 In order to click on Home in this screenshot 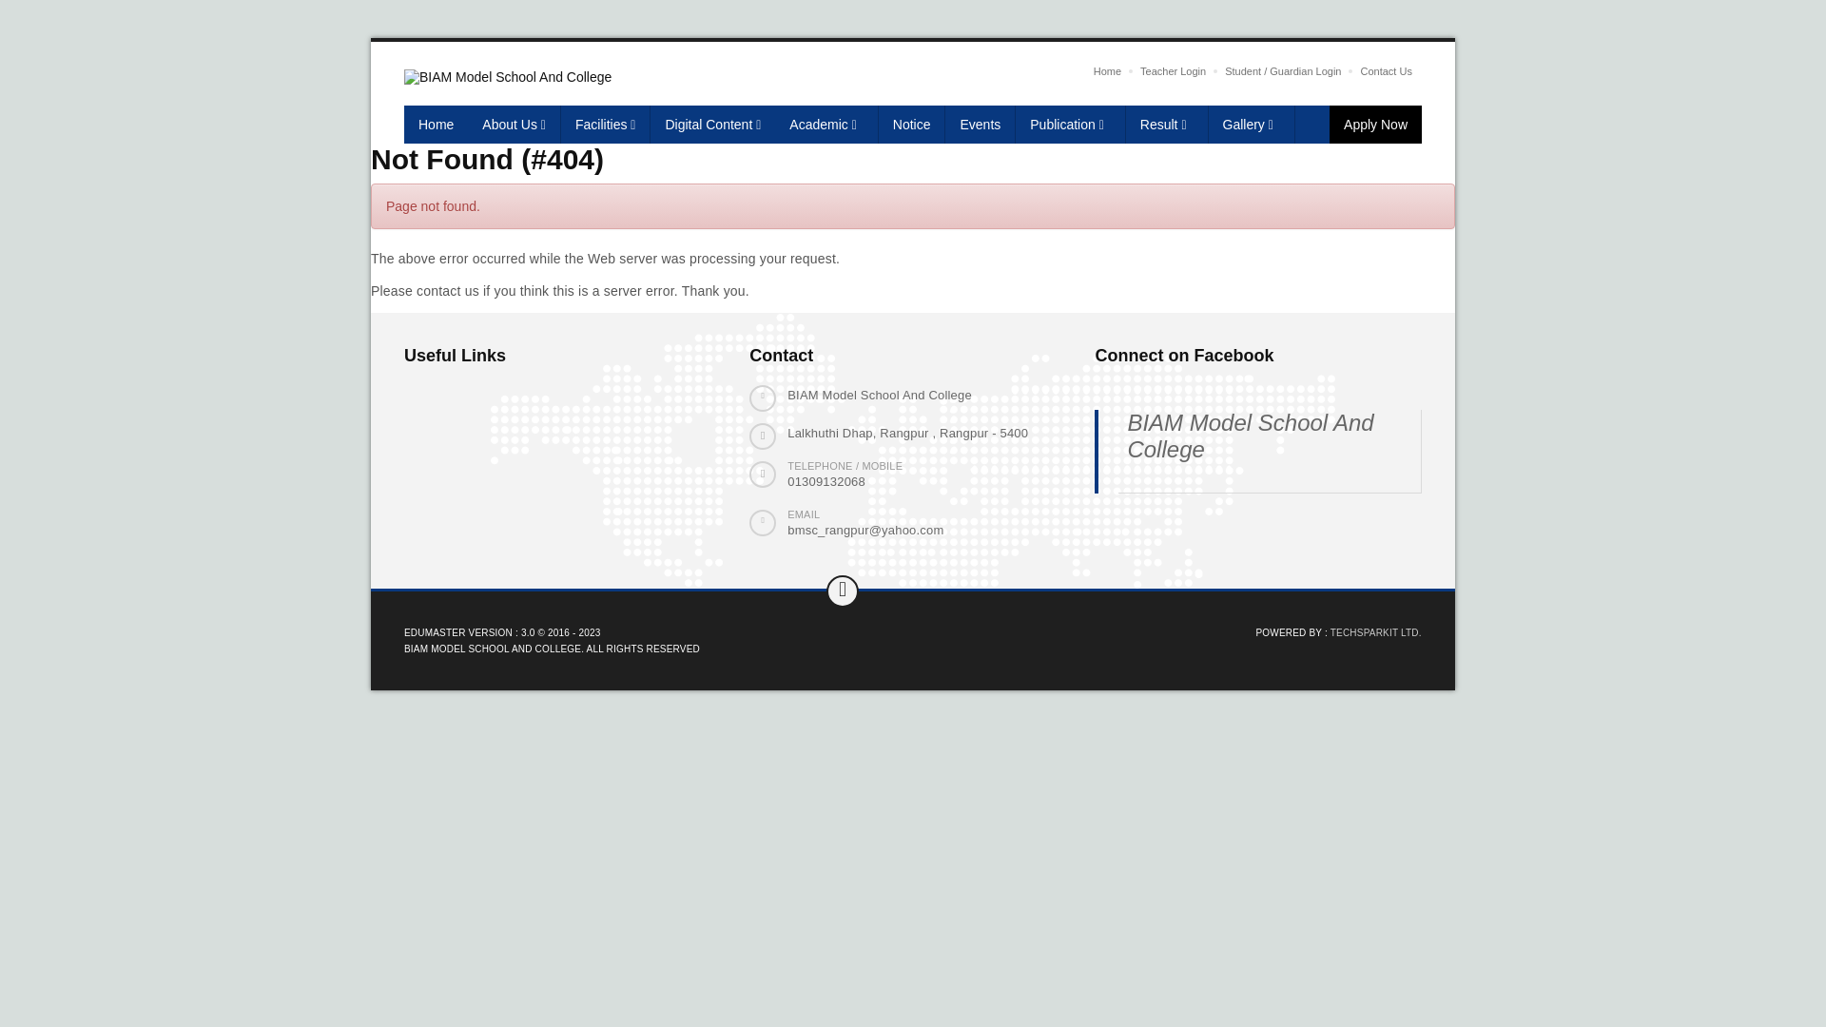, I will do `click(436, 125)`.